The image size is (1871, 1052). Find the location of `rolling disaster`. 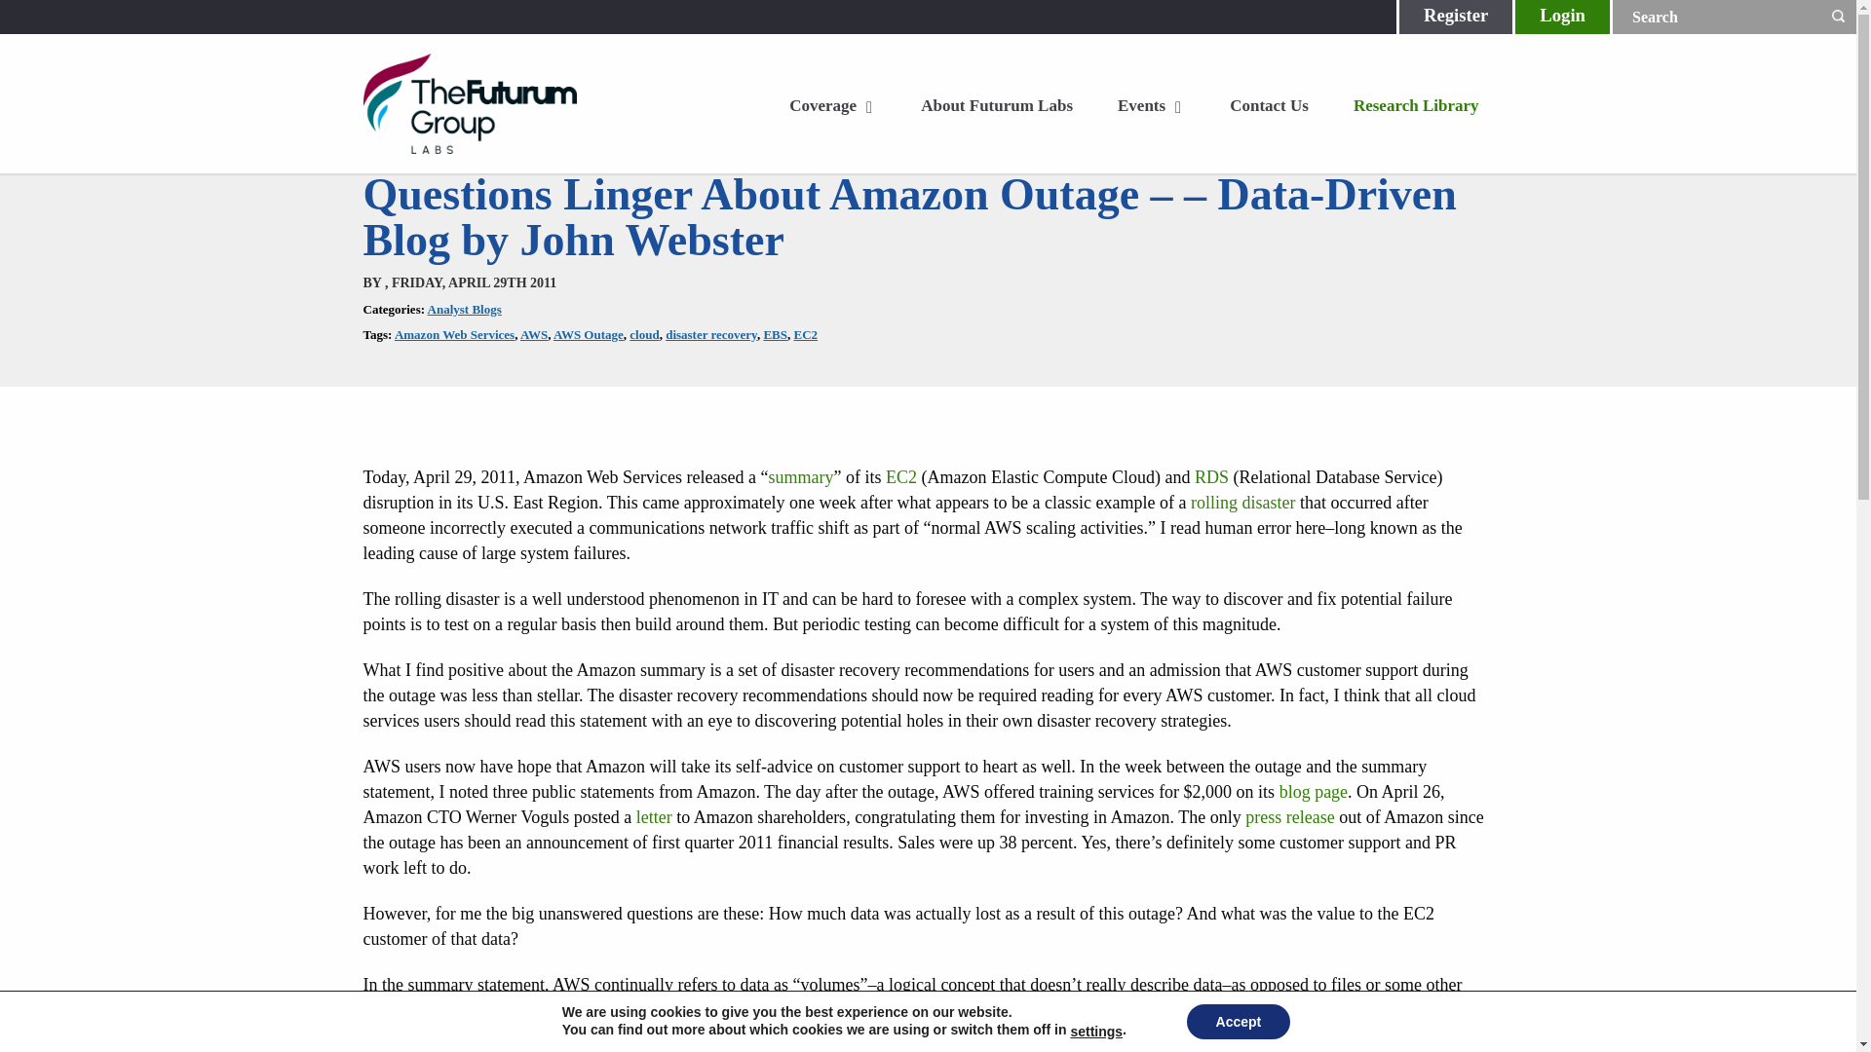

rolling disaster is located at coordinates (1241, 503).